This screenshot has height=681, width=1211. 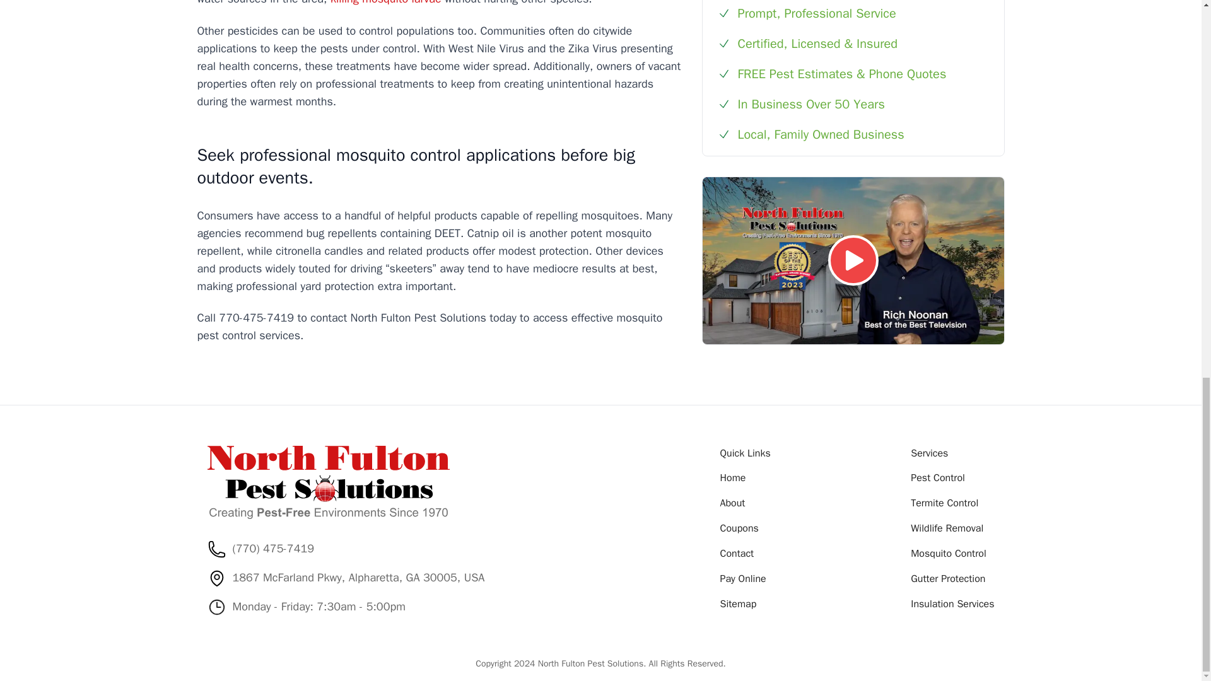 I want to click on Contact, so click(x=737, y=554).